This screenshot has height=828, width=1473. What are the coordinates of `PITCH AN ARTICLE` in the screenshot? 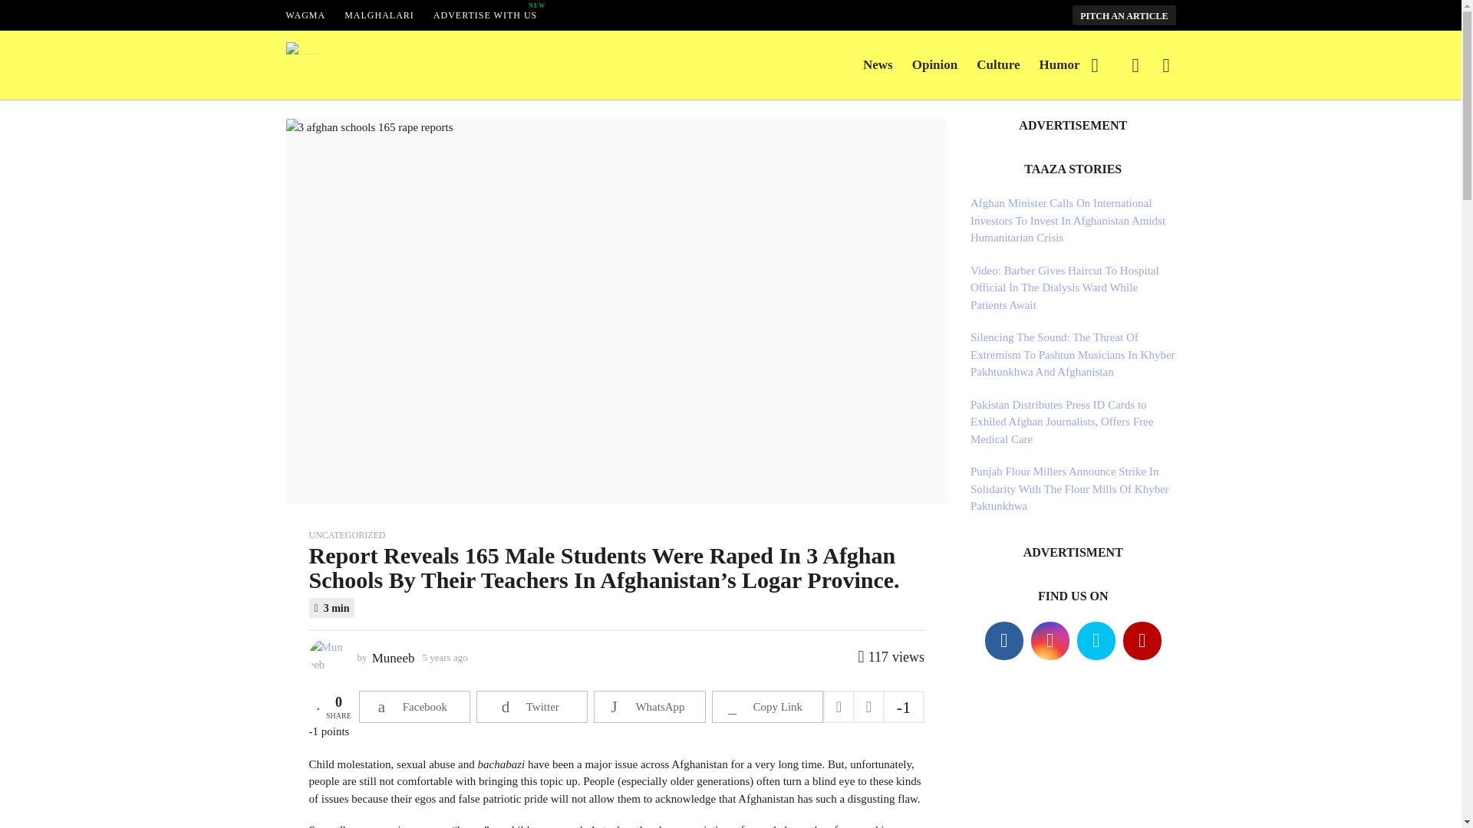 It's located at (1123, 15).